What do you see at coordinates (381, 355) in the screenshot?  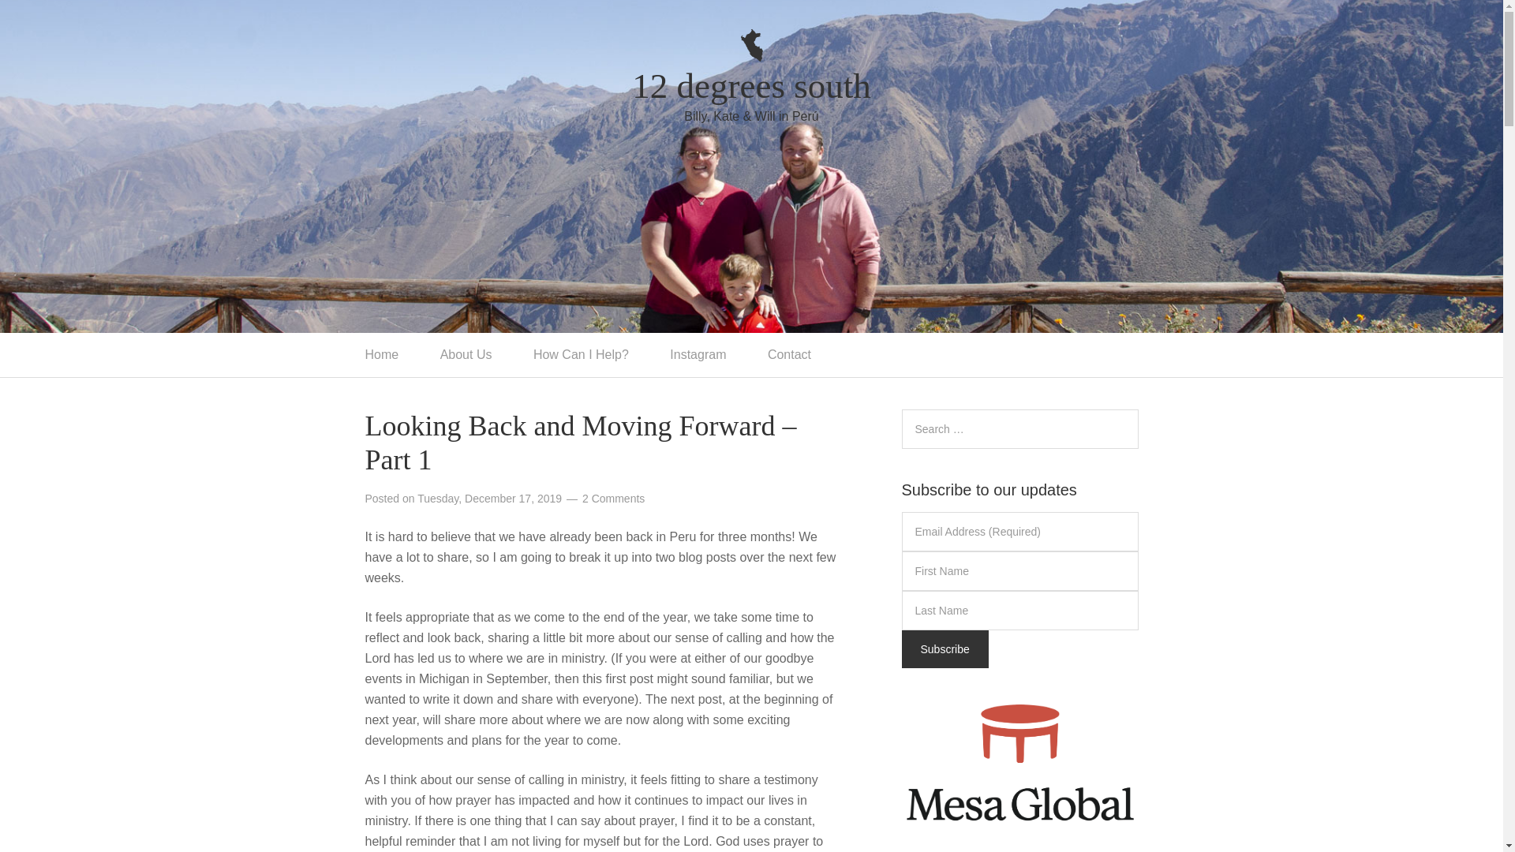 I see `Home` at bounding box center [381, 355].